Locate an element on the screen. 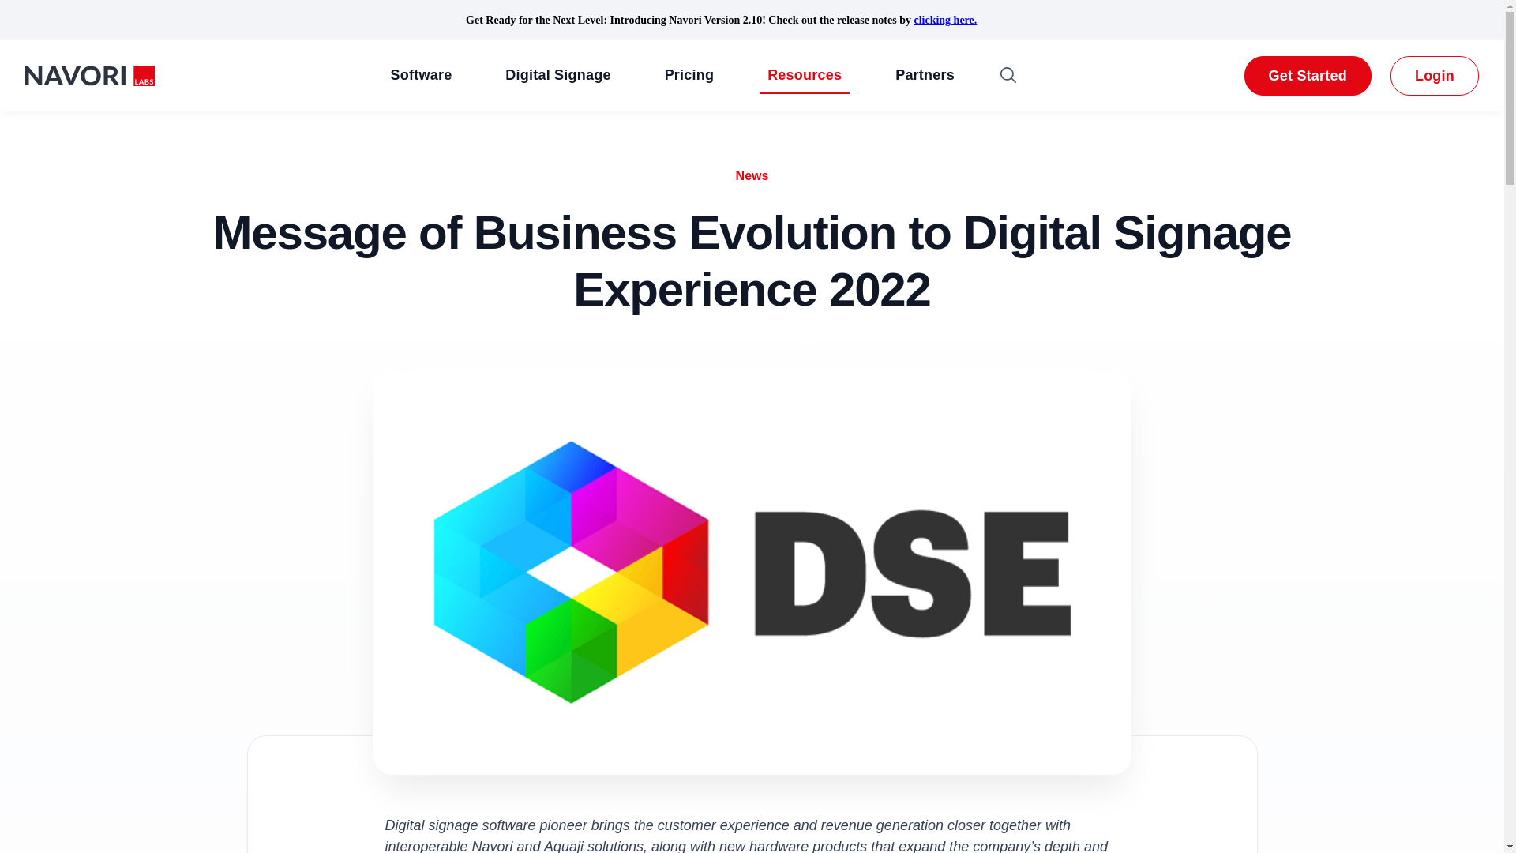 This screenshot has height=853, width=1516. Login In is located at coordinates (1435, 76).